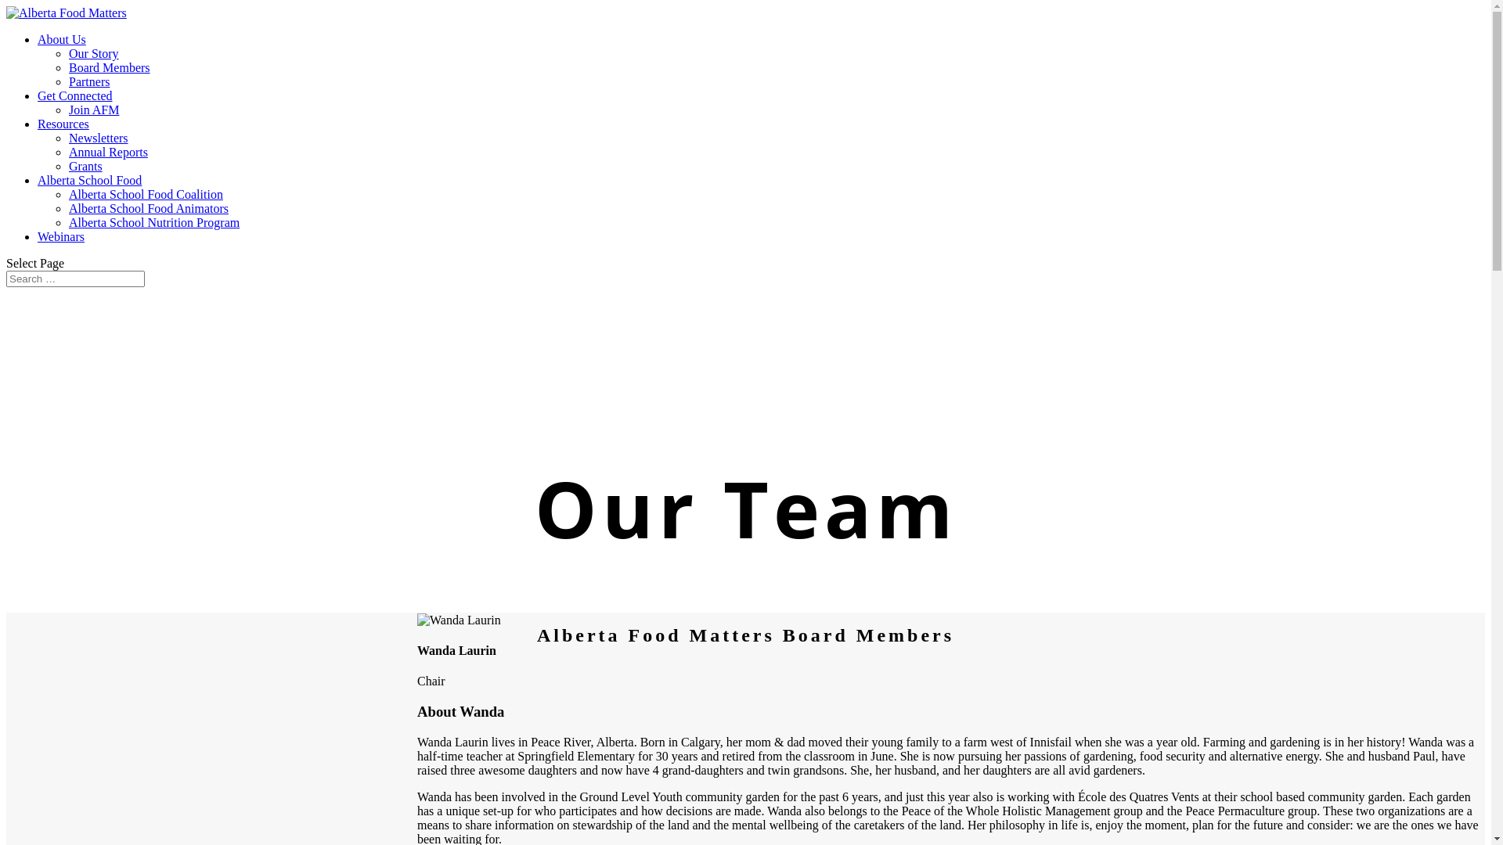 The image size is (1503, 845). I want to click on Annual Reports, so click(108, 152).